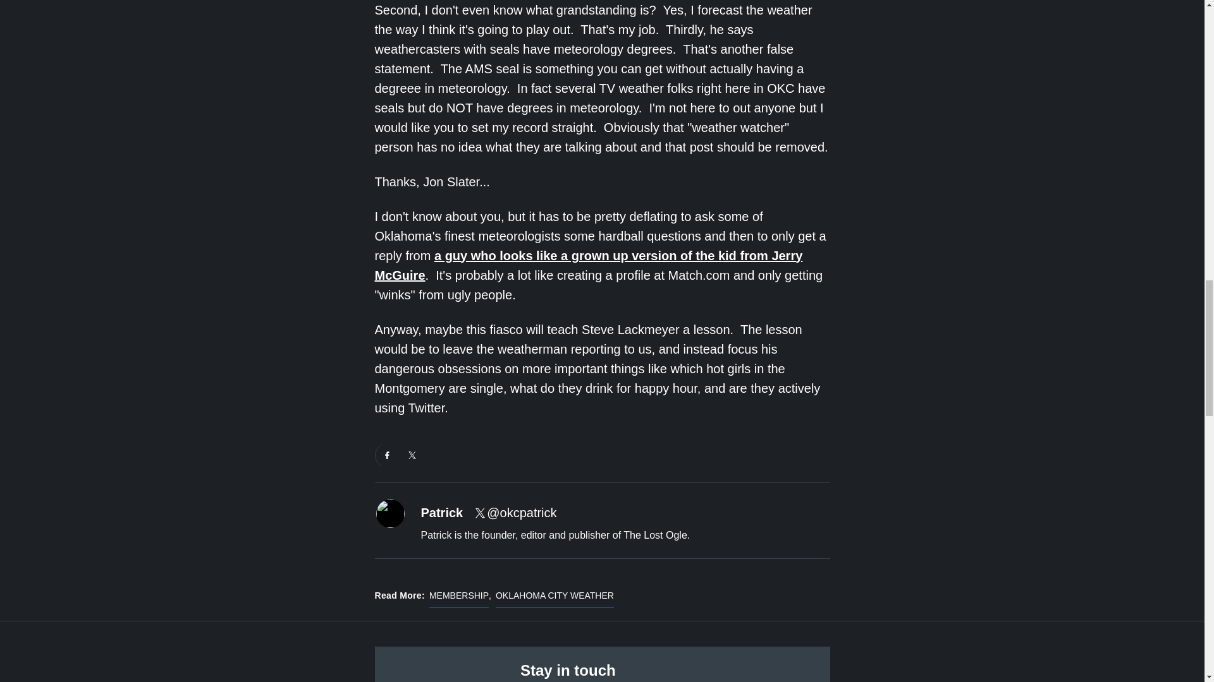 This screenshot has width=1214, height=682. What do you see at coordinates (459, 599) in the screenshot?
I see `MEMBERSHIP` at bounding box center [459, 599].